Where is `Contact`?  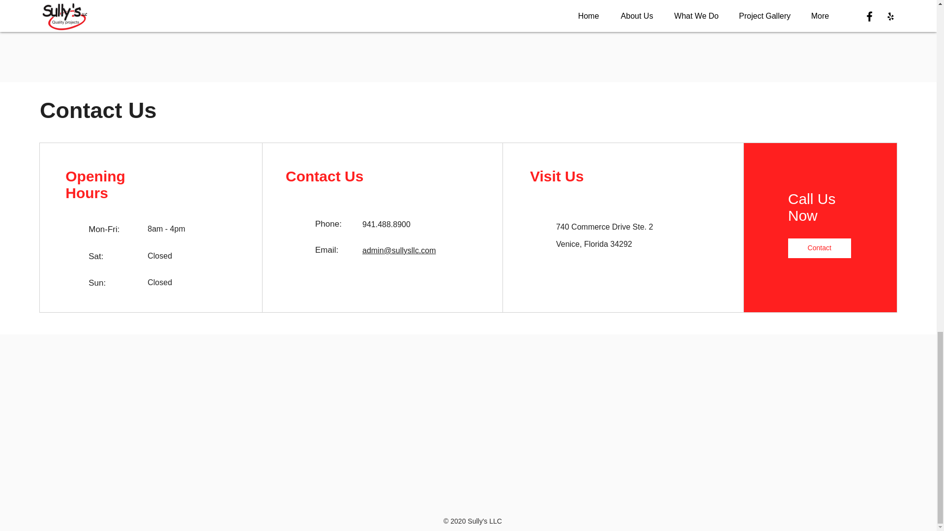
Contact is located at coordinates (820, 248).